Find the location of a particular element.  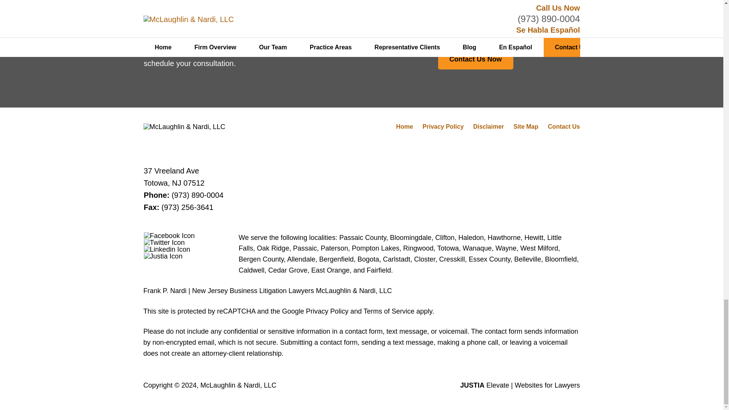

Facebook is located at coordinates (169, 235).